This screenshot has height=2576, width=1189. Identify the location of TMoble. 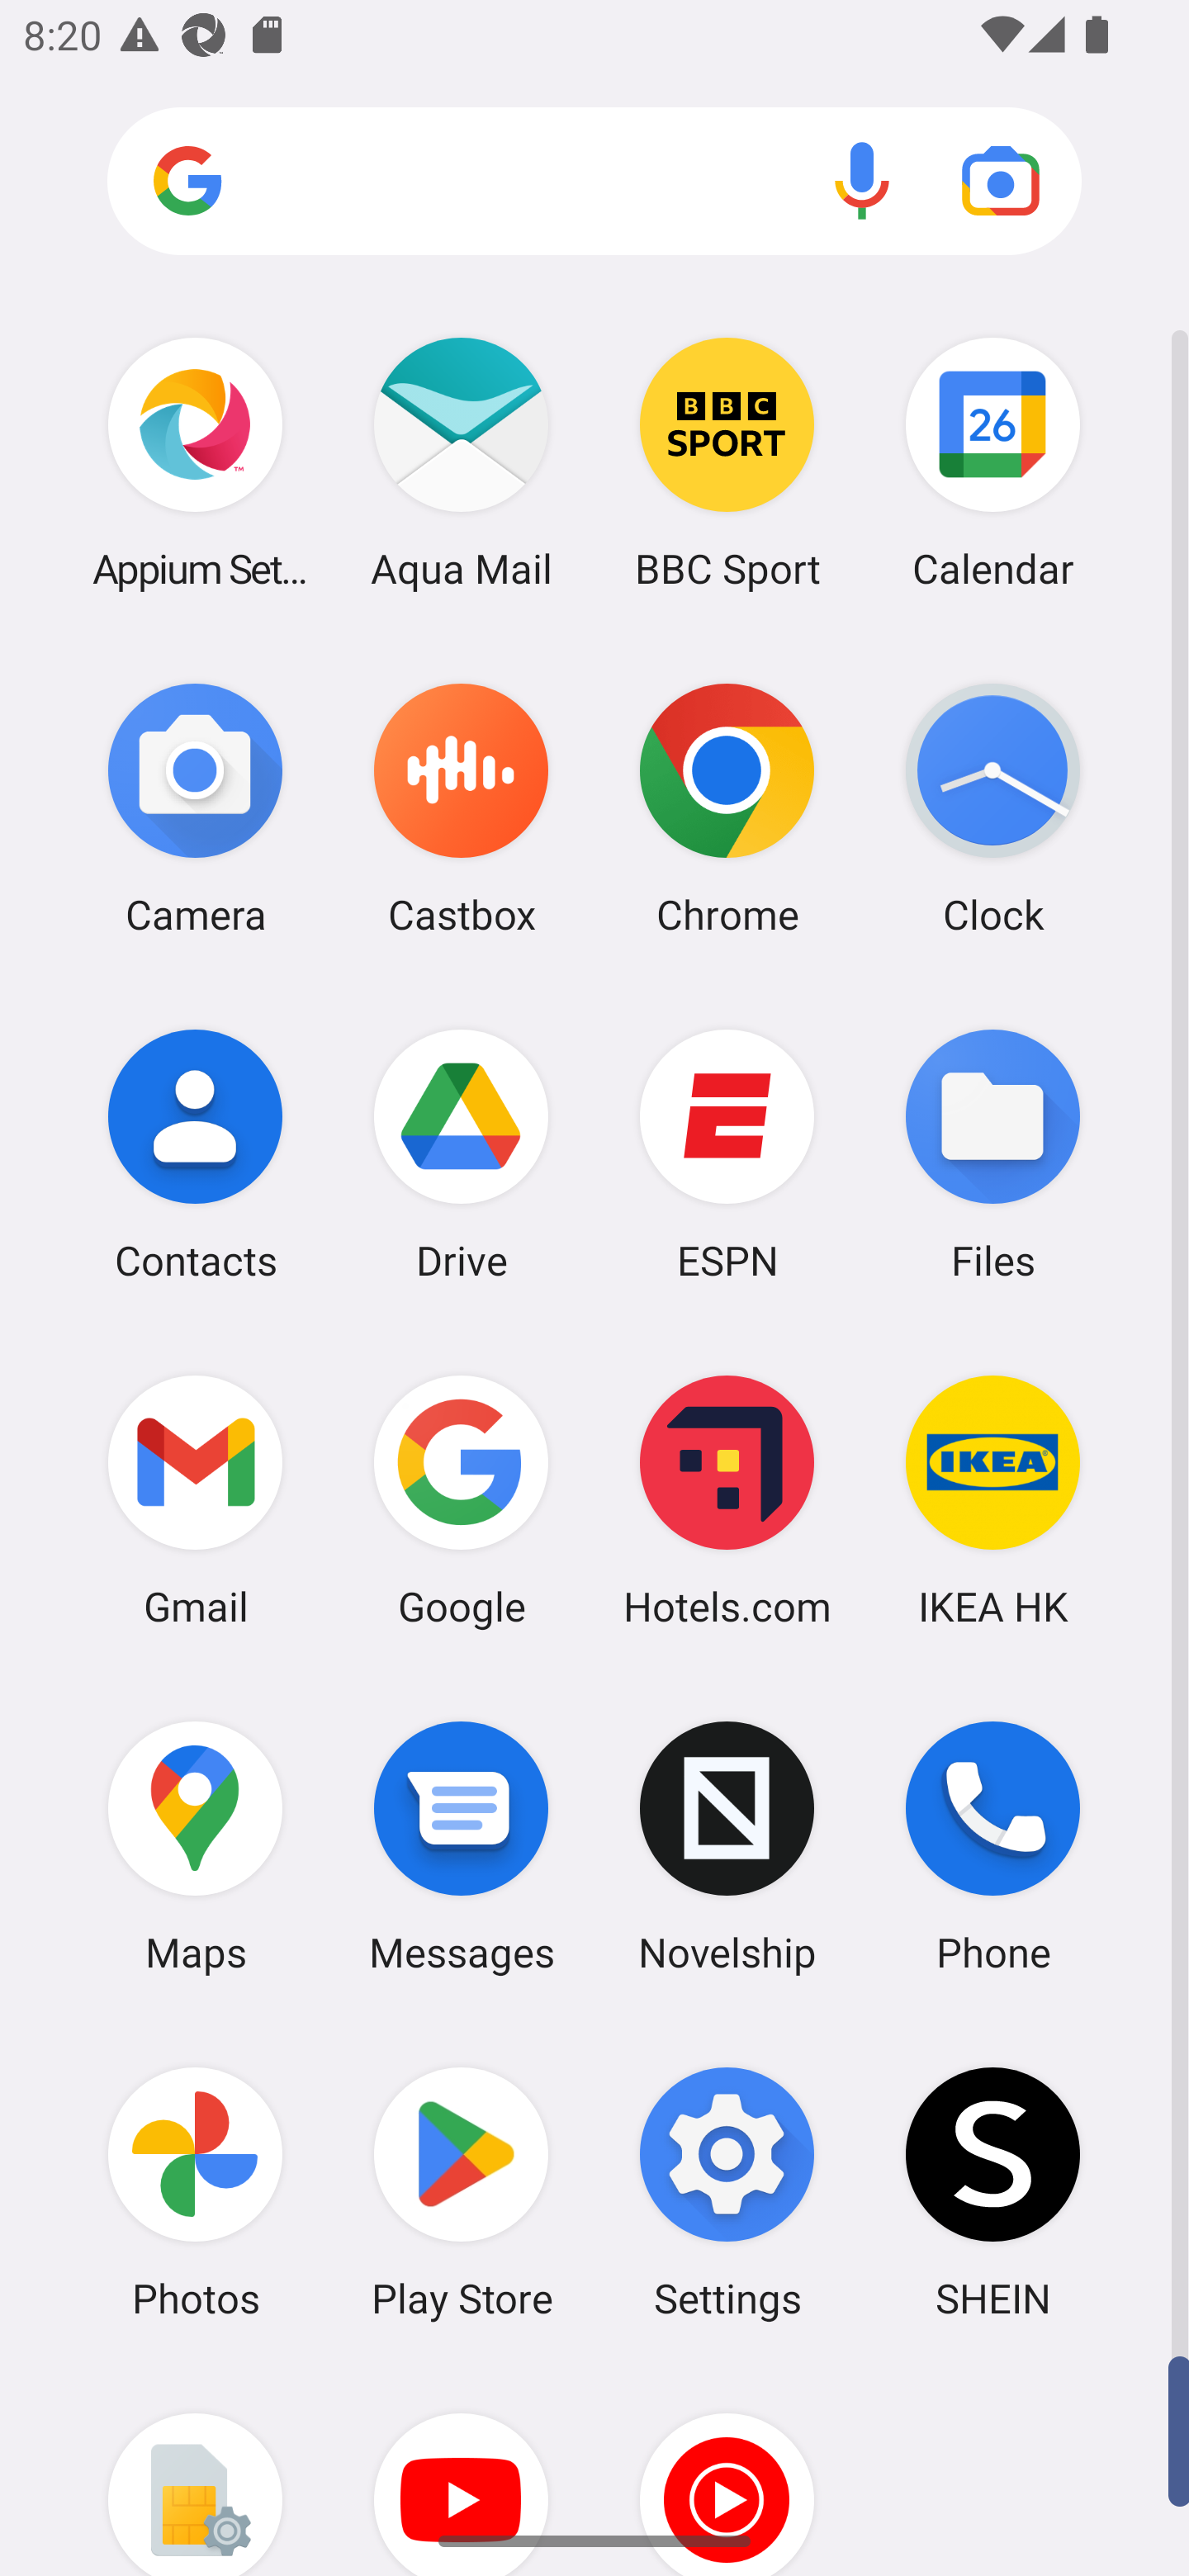
(195, 2470).